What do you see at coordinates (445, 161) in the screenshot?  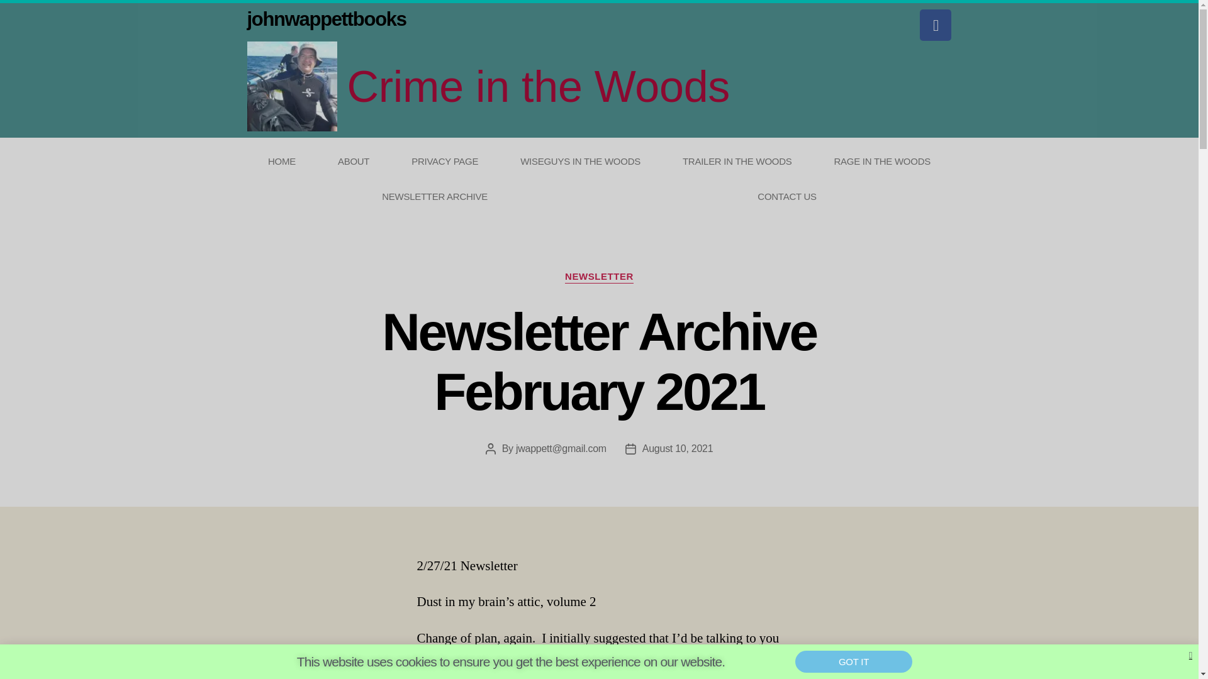 I see `PRIVACY PAGE` at bounding box center [445, 161].